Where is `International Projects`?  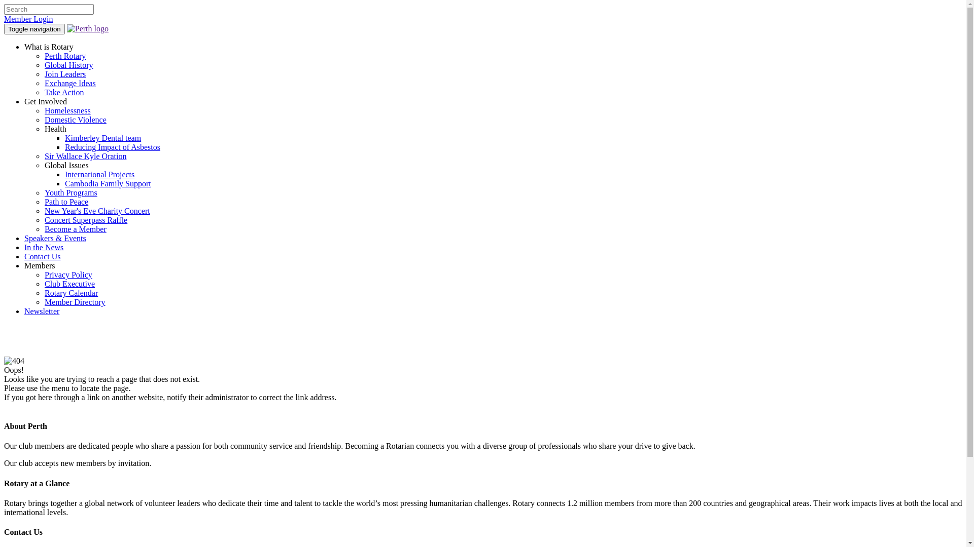 International Projects is located at coordinates (99, 174).